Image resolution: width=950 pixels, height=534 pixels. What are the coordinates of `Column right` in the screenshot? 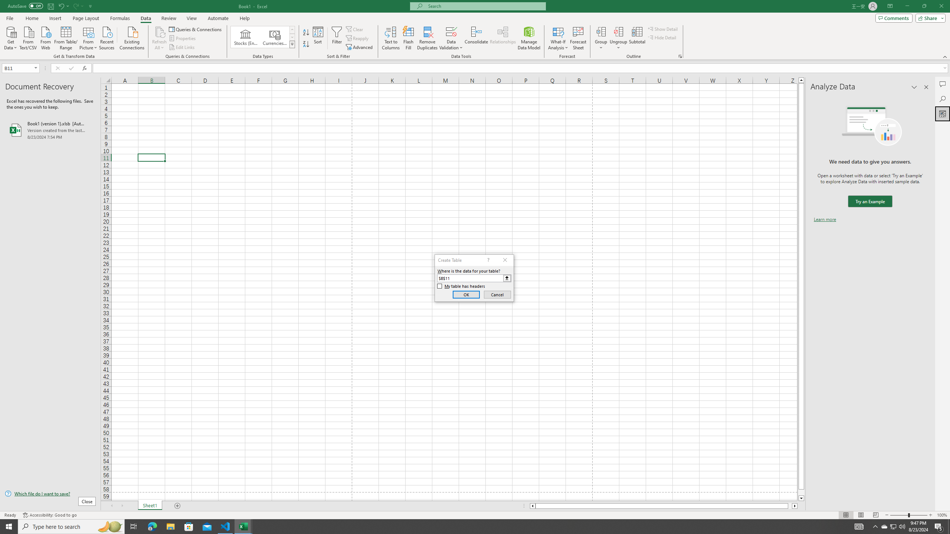 It's located at (795, 506).